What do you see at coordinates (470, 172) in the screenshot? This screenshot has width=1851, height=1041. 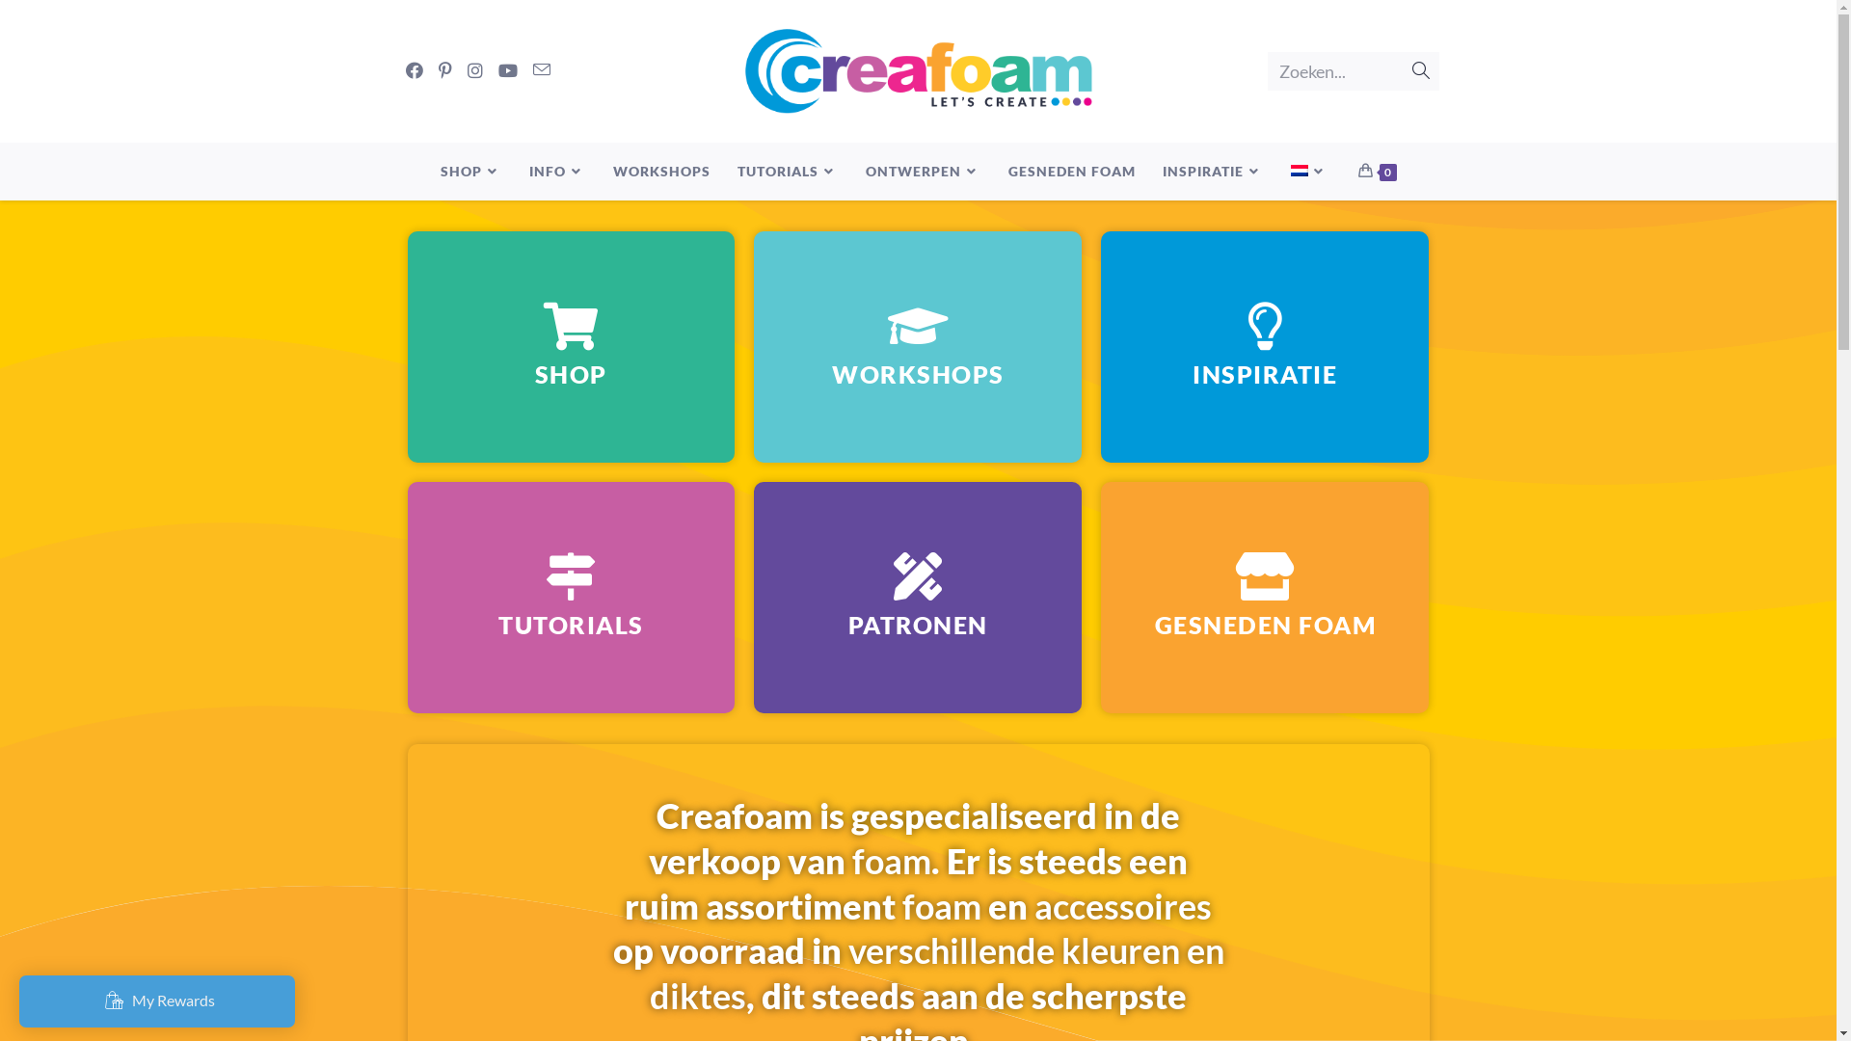 I see `SHOP` at bounding box center [470, 172].